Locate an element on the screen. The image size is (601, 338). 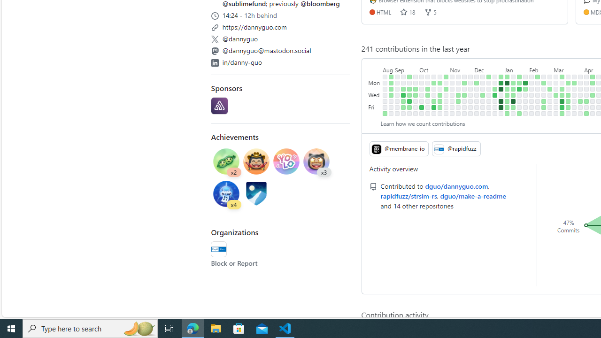
No contributions on September 10th. is located at coordinates (403, 77).